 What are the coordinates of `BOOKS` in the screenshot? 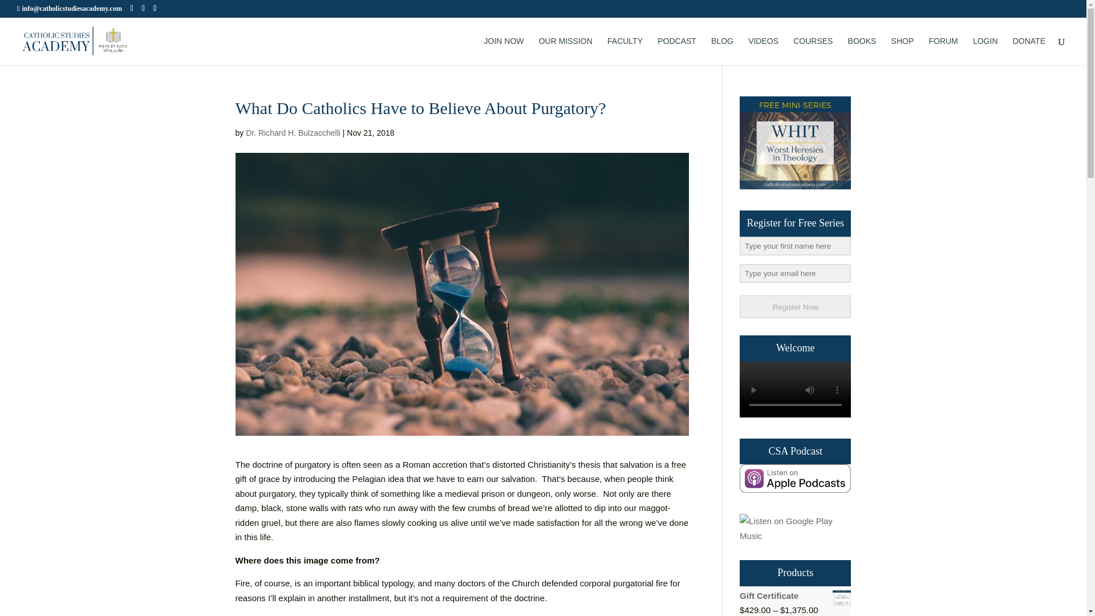 It's located at (862, 51).